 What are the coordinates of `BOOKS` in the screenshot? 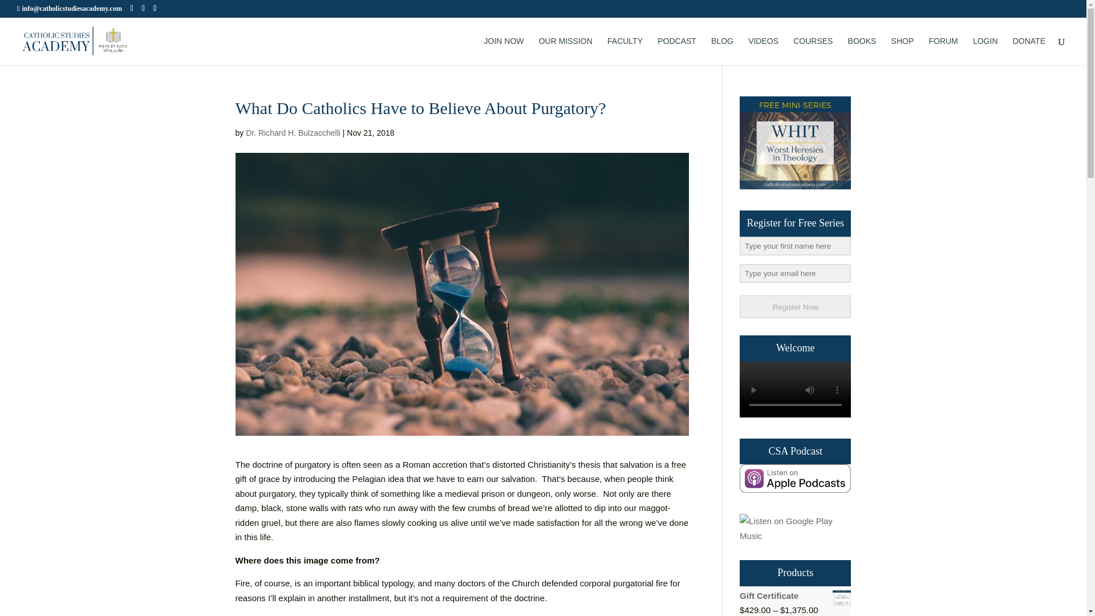 It's located at (862, 51).